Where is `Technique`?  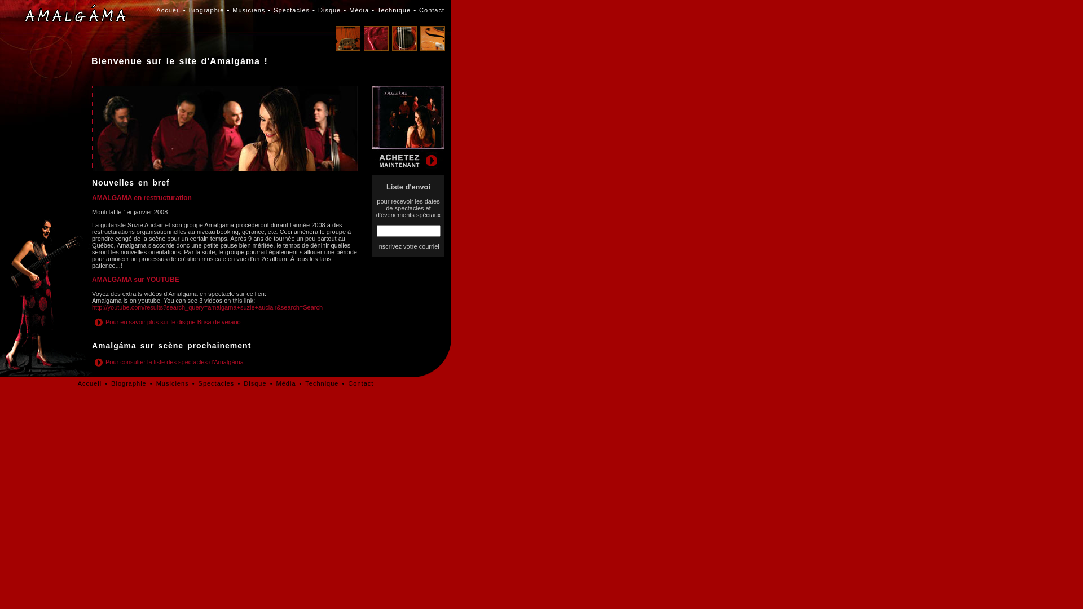
Technique is located at coordinates (322, 383).